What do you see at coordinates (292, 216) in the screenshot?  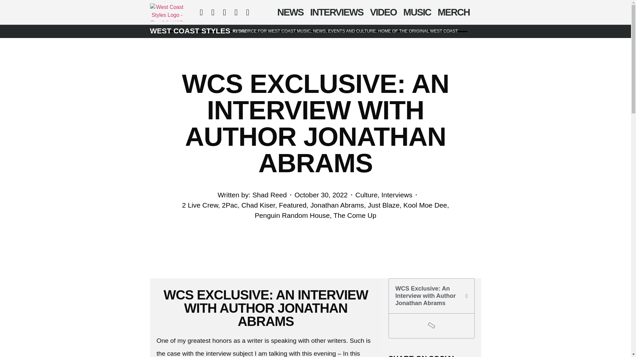 I see `Penguin Random House` at bounding box center [292, 216].